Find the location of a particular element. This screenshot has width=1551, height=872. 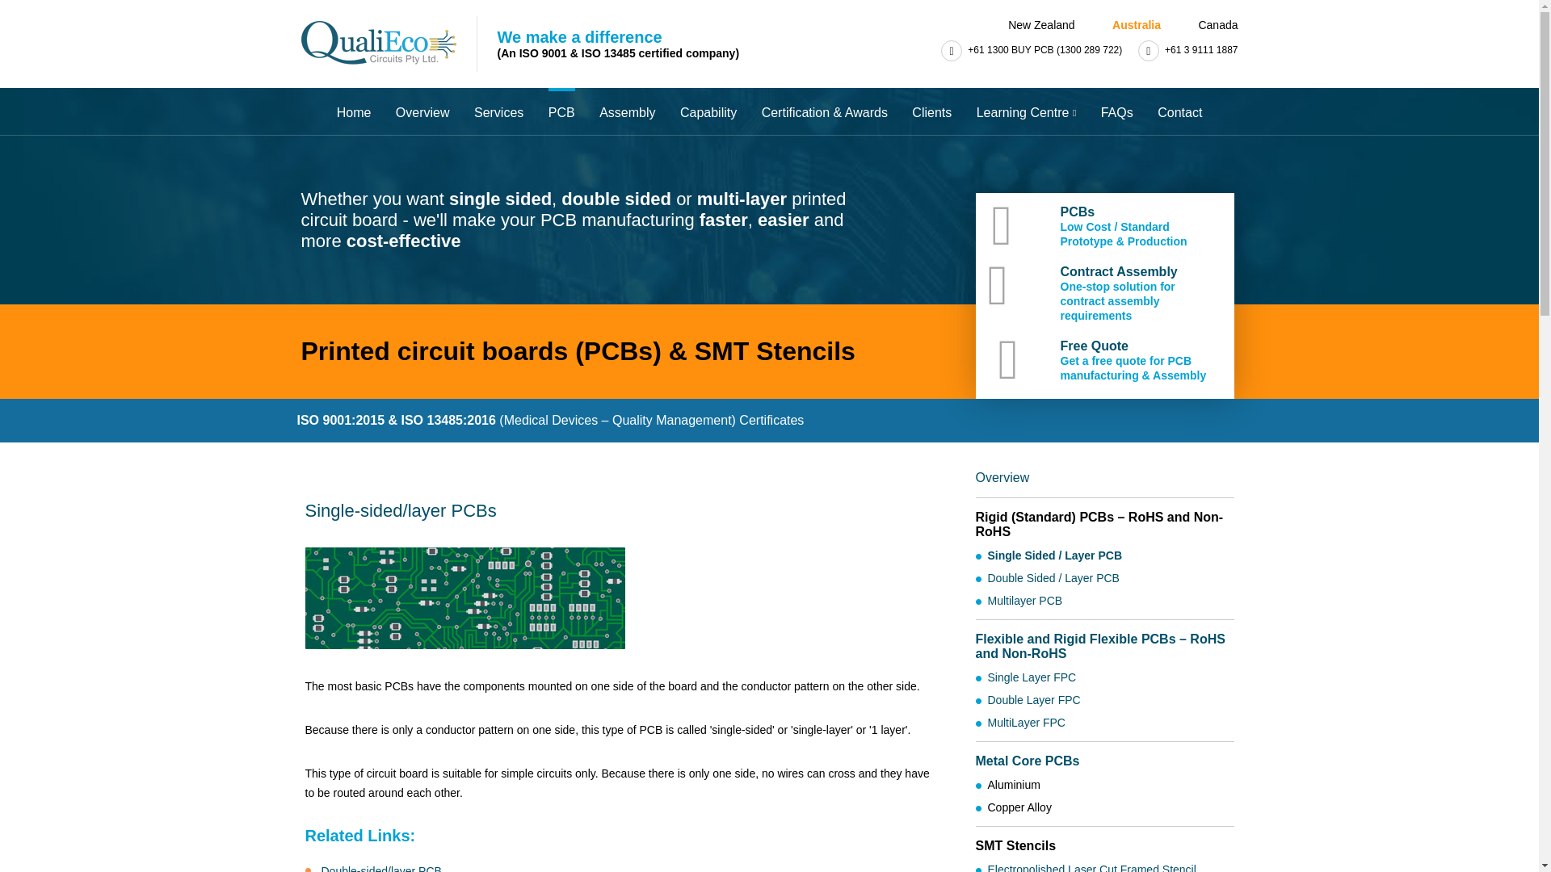

Assembly is located at coordinates (627, 111).